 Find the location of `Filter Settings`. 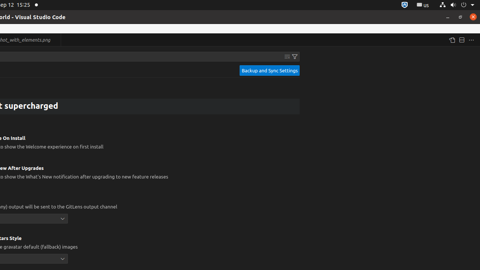

Filter Settings is located at coordinates (295, 57).